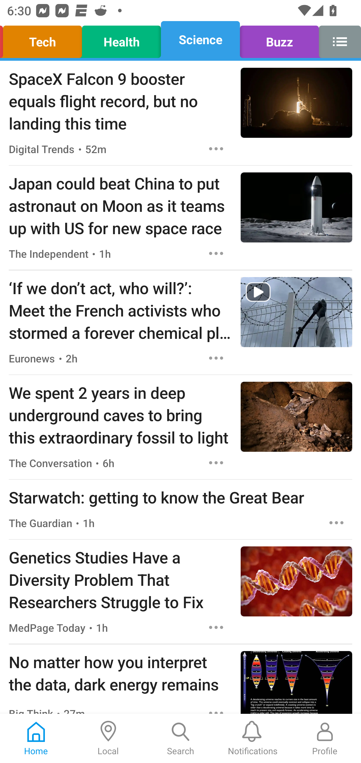  What do you see at coordinates (253, 738) in the screenshot?
I see `Notifications` at bounding box center [253, 738].